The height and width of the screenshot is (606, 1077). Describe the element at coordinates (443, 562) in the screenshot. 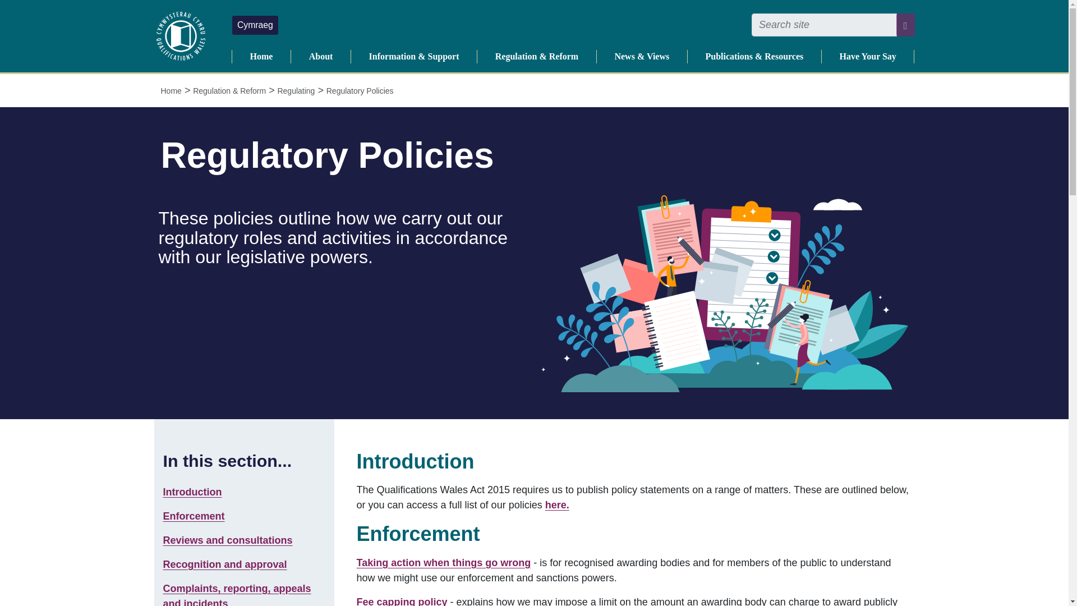

I see `Taking Action When Things Go Wrong` at that location.